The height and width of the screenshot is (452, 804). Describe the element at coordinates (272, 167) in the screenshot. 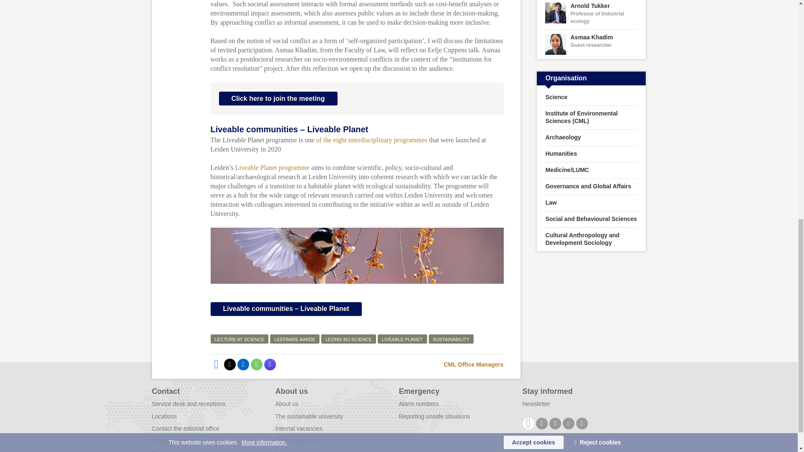

I see `Liveable Planet programme` at that location.